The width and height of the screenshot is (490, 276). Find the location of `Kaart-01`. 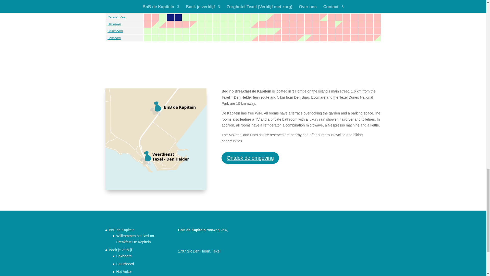

Kaart-01 is located at coordinates (156, 139).